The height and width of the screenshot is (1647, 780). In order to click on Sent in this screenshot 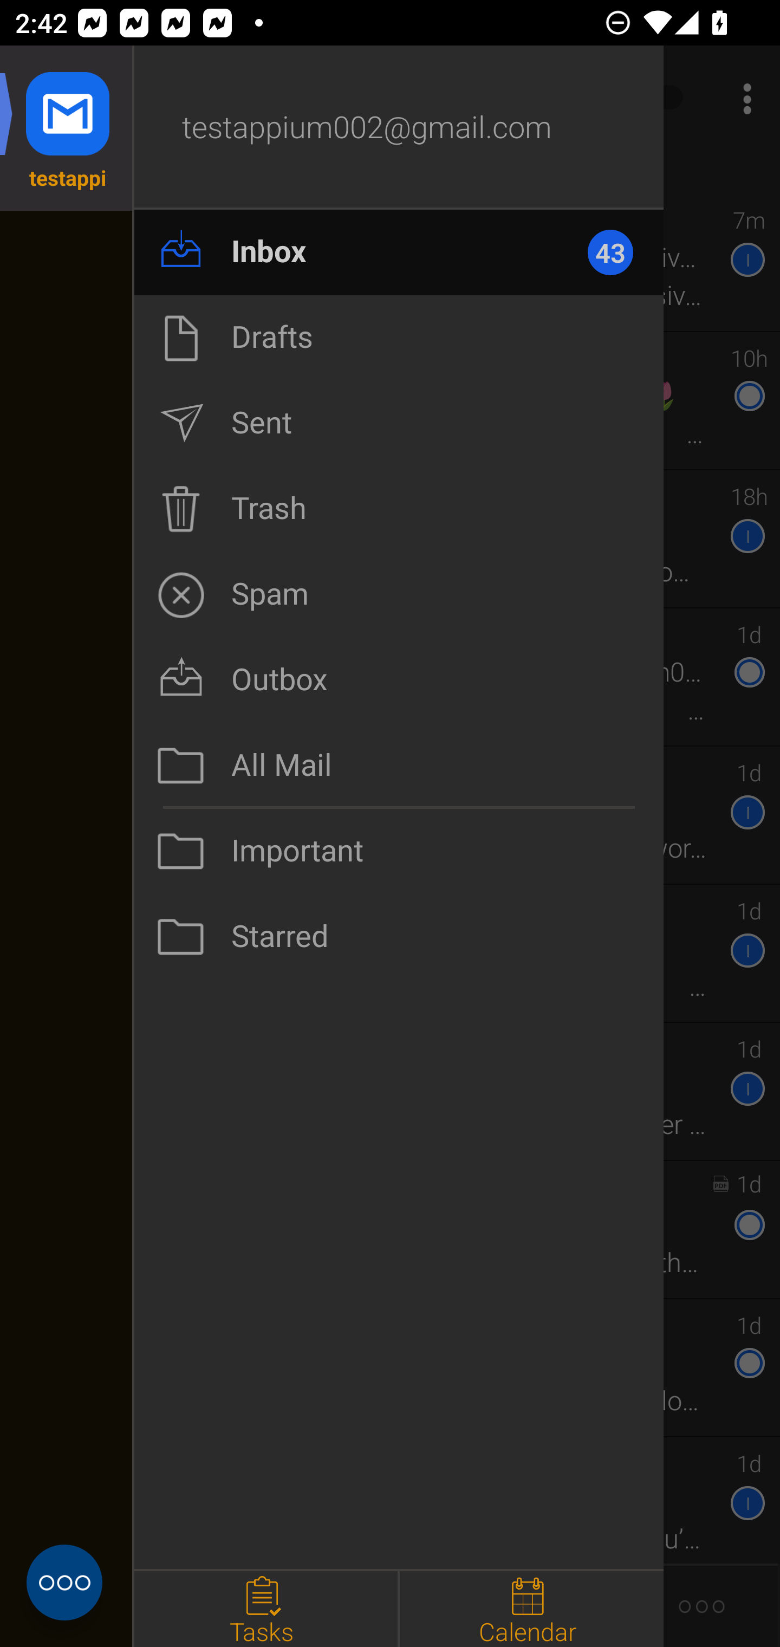, I will do `click(399, 423)`.